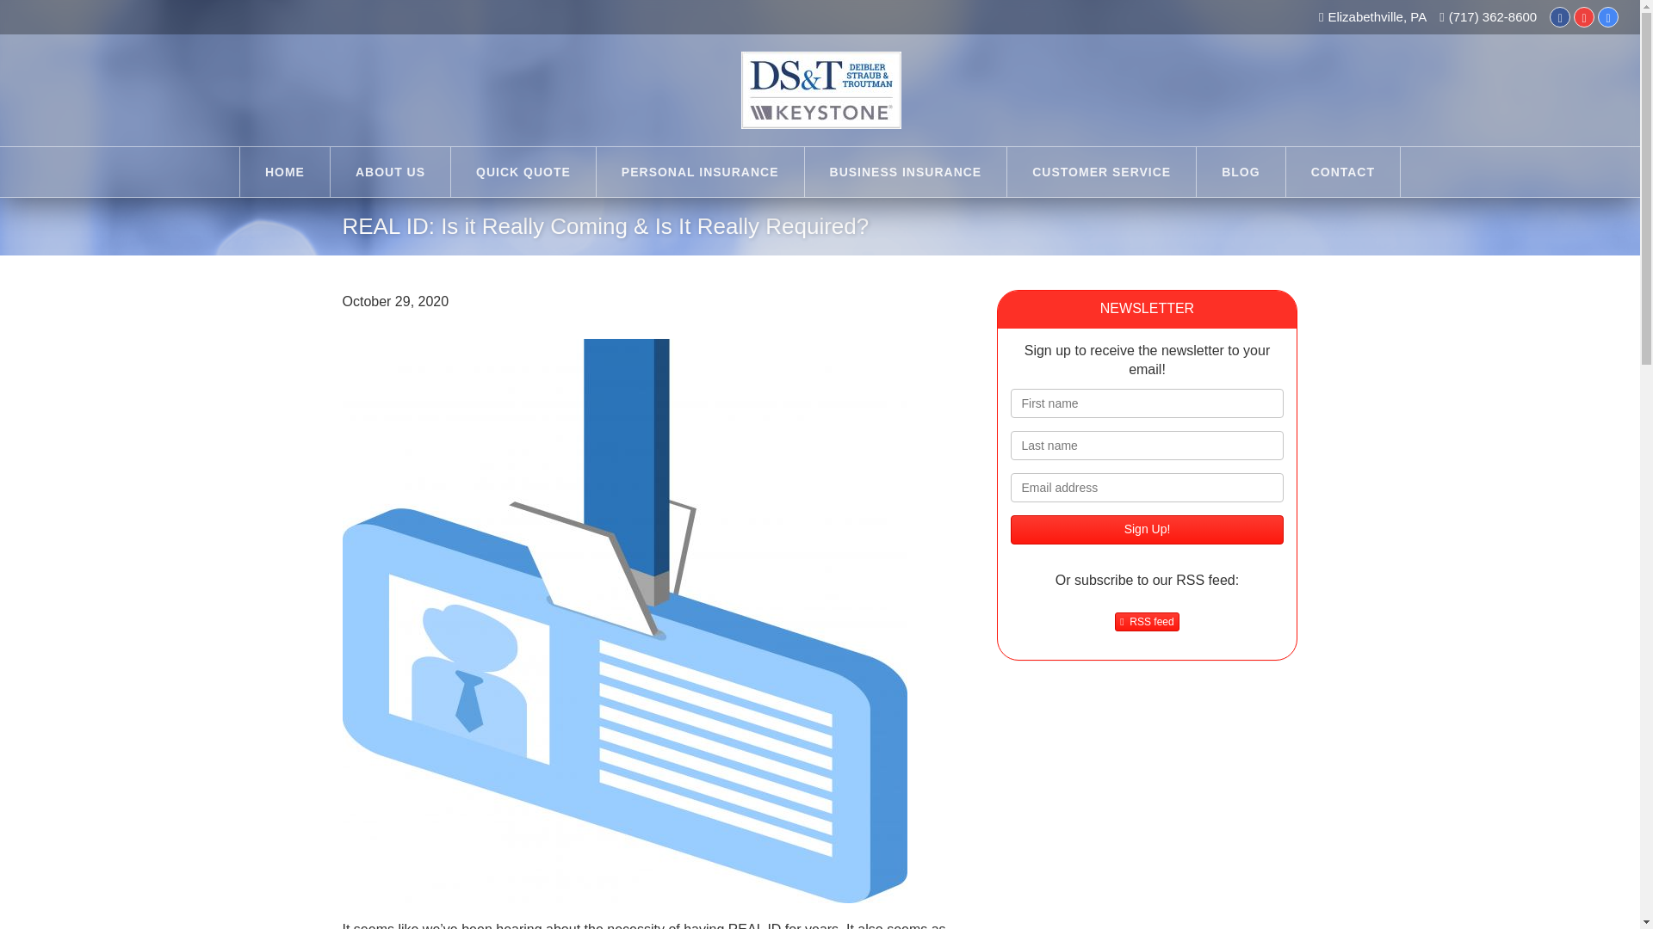 The width and height of the screenshot is (1653, 929). I want to click on QUICK QUOTE, so click(523, 171).